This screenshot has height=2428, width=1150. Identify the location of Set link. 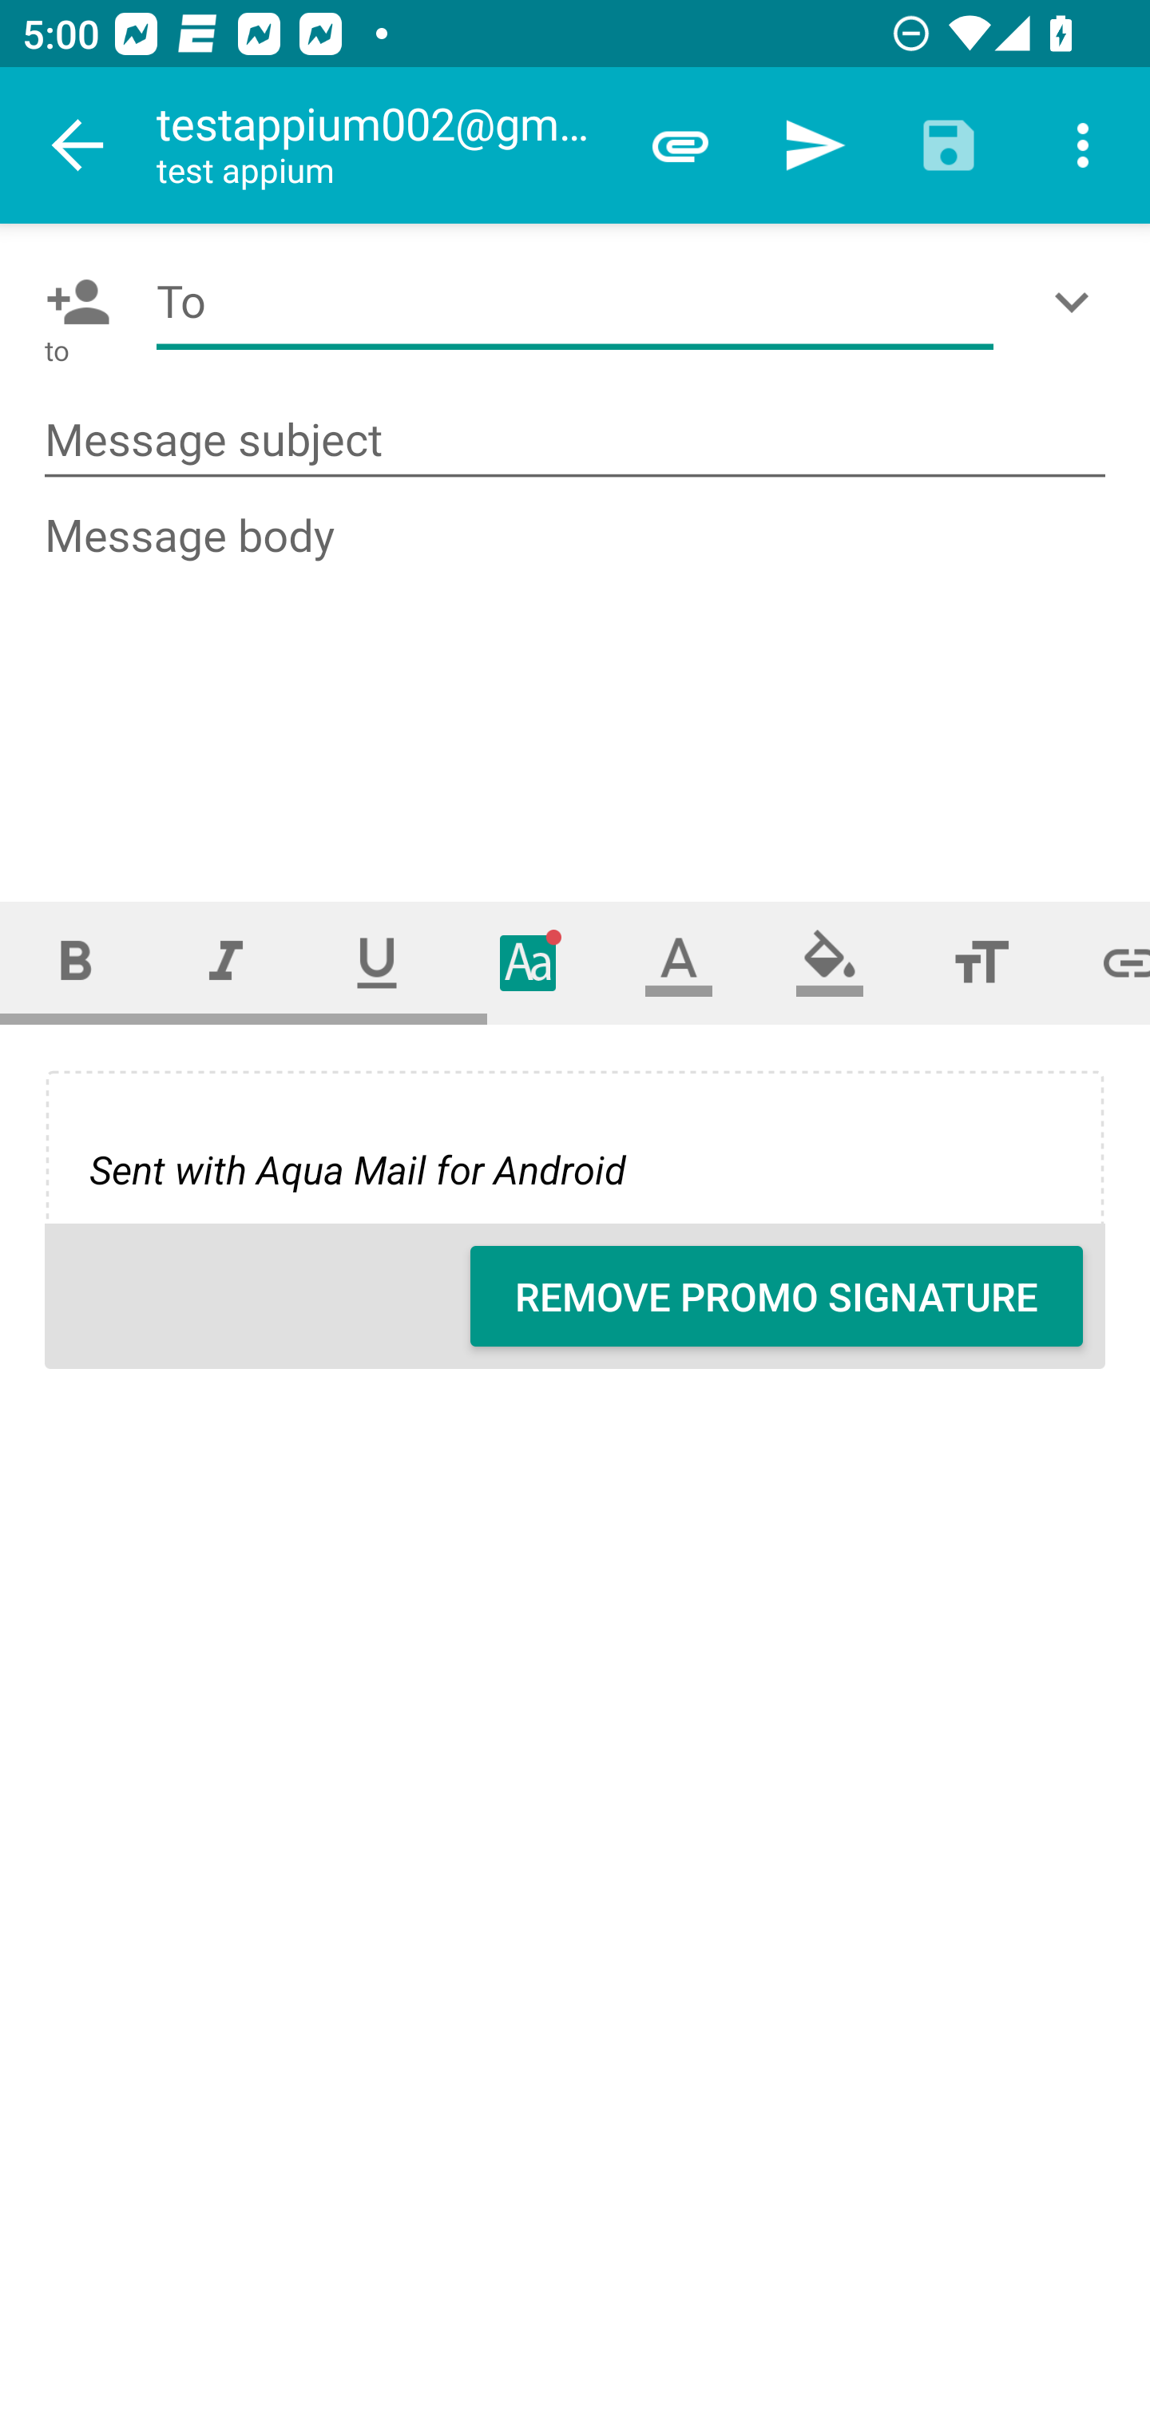
(1104, 962).